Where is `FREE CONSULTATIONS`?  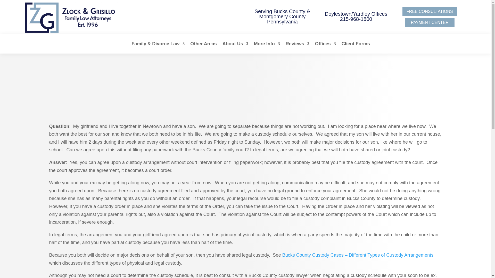
FREE CONSULTATIONS is located at coordinates (430, 11).